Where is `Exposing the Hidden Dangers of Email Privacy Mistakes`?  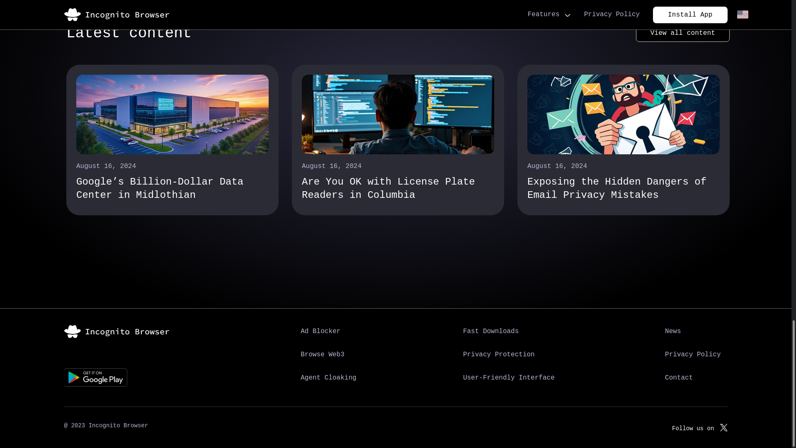 Exposing the Hidden Dangers of Email Privacy Mistakes is located at coordinates (623, 188).